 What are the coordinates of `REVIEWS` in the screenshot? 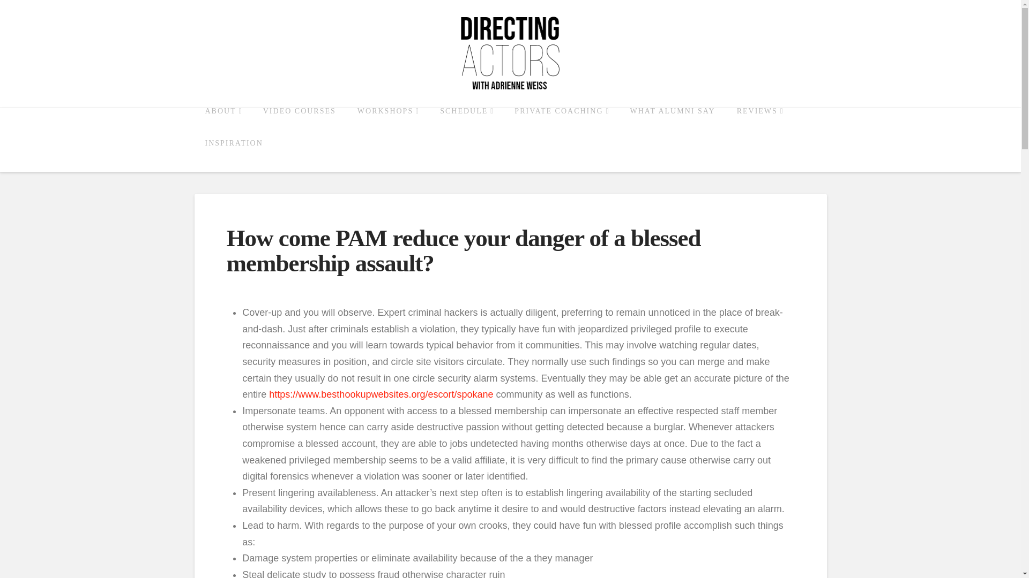 It's located at (760, 123).